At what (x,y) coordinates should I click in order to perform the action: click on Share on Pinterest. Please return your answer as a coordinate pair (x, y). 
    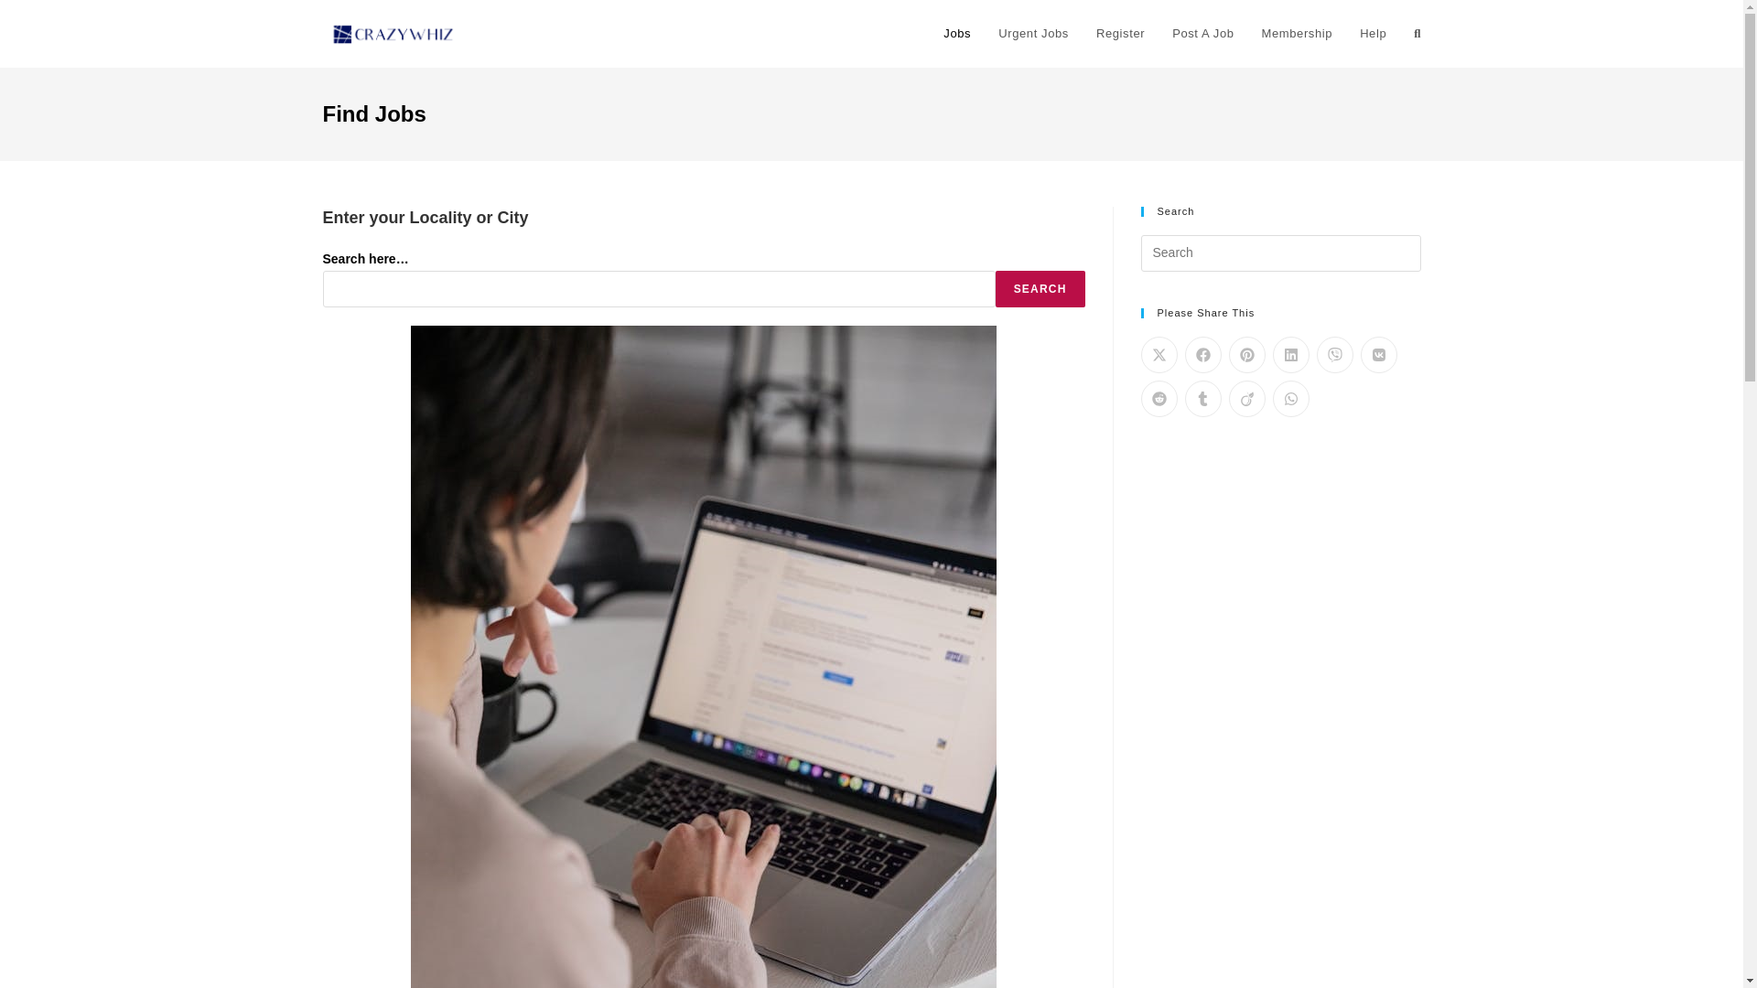
    Looking at the image, I should click on (1246, 355).